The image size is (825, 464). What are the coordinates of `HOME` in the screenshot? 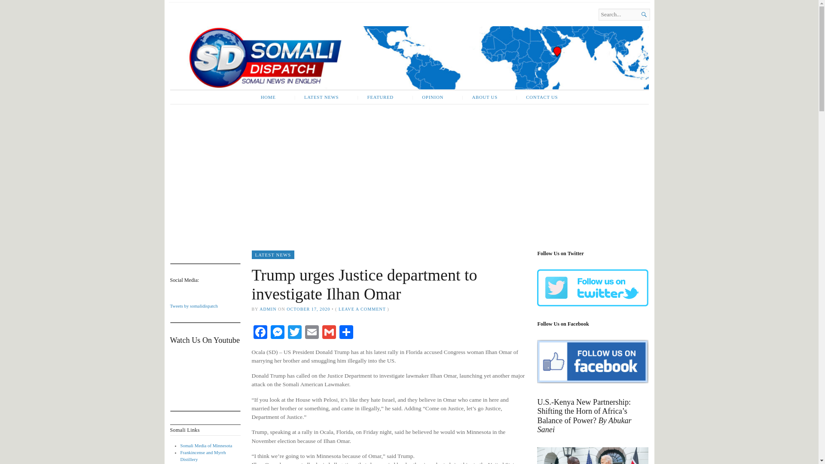 It's located at (268, 97).